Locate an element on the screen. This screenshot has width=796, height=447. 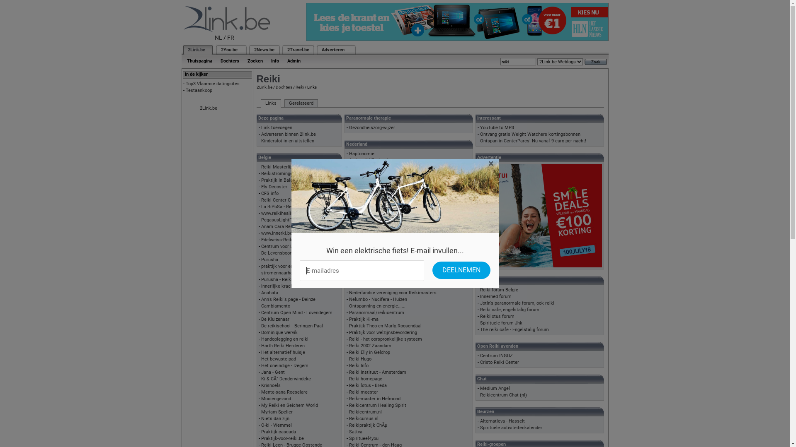
2News.be is located at coordinates (264, 50).